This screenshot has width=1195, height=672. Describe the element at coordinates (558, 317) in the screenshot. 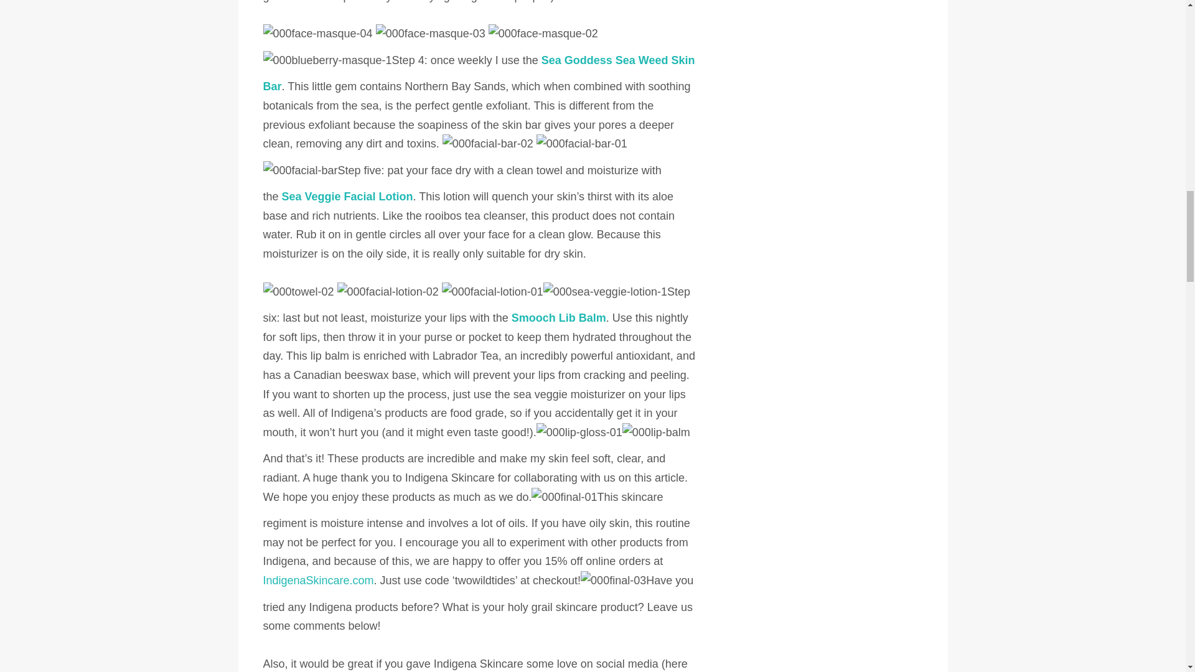

I see `Smooch Lib Balm` at that location.